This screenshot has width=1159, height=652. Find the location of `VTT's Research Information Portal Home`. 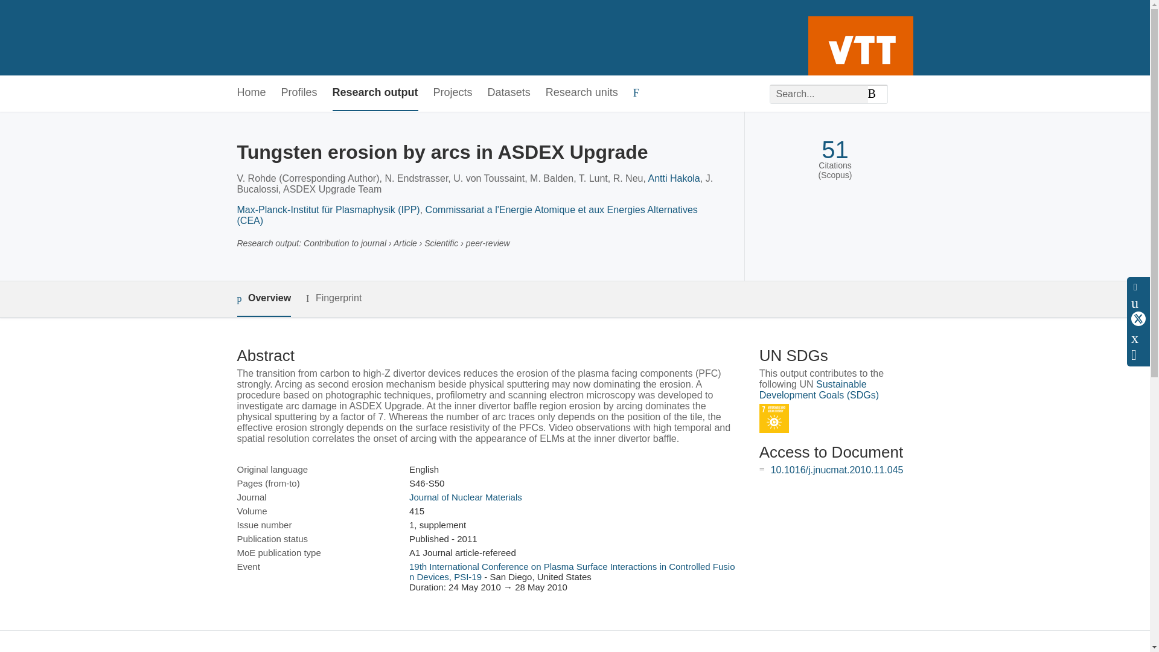

VTT's Research Information Portal Home is located at coordinates (256, 37).